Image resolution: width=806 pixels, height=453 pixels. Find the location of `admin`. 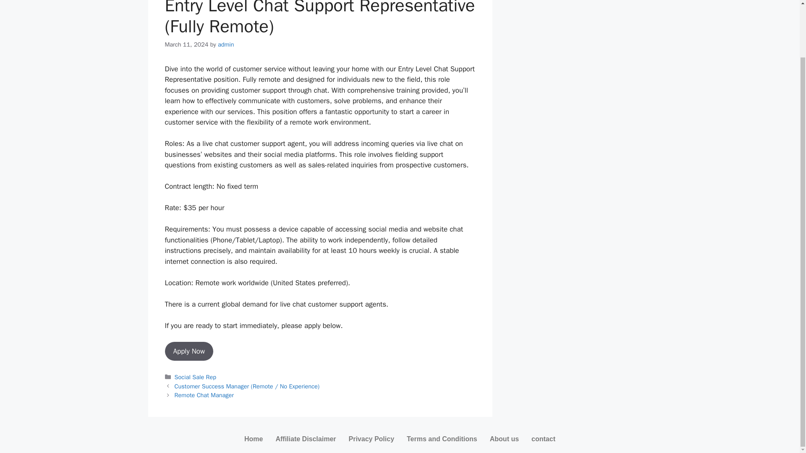

admin is located at coordinates (226, 44).